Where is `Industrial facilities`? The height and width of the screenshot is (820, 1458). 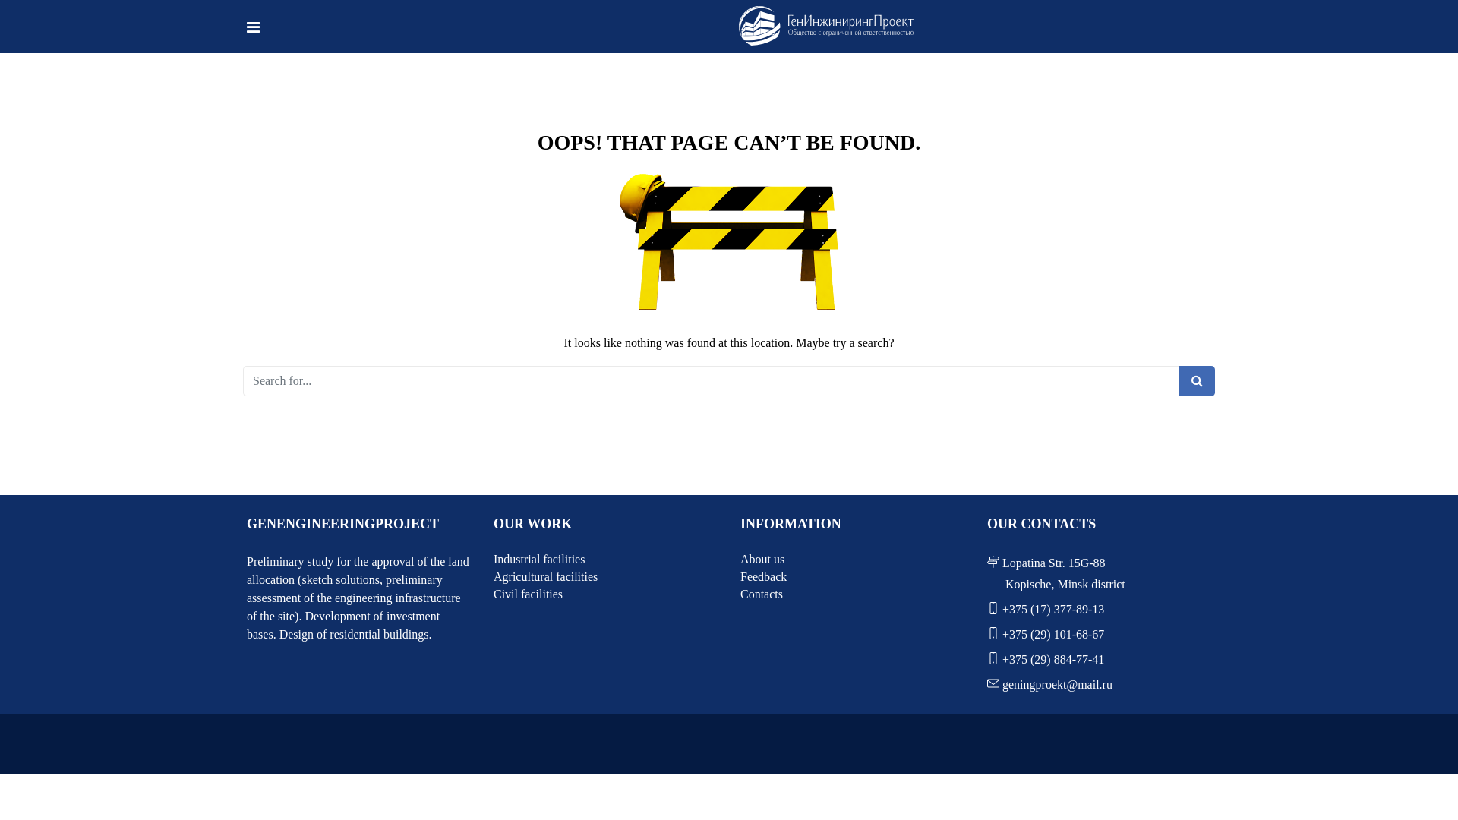
Industrial facilities is located at coordinates (606, 560).